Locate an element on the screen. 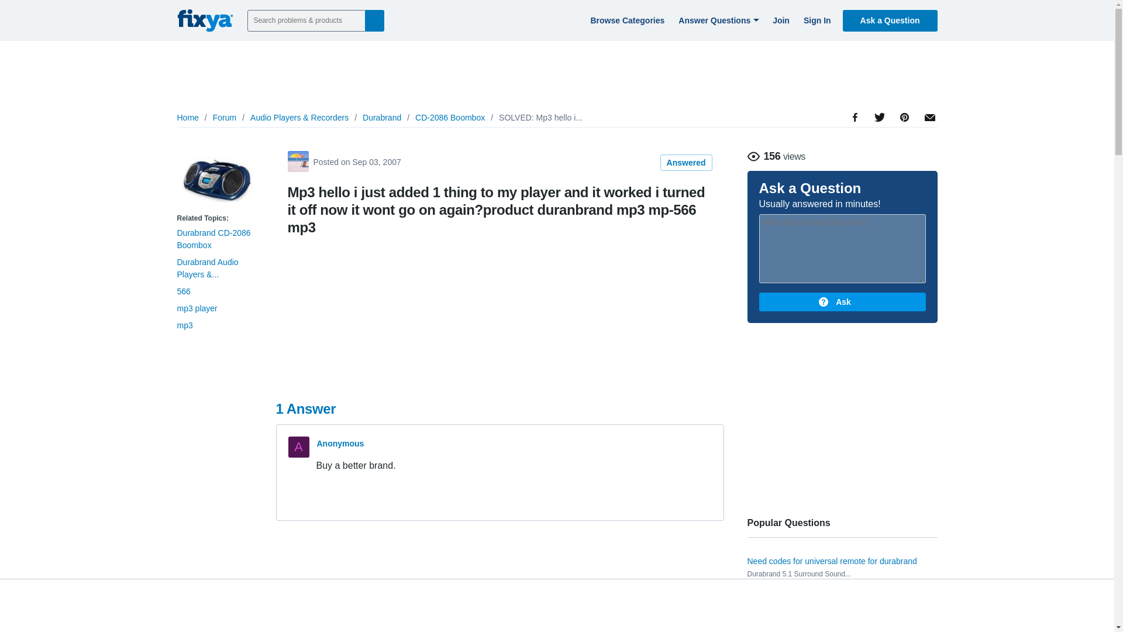 The height and width of the screenshot is (632, 1123). Ask is located at coordinates (842, 302).